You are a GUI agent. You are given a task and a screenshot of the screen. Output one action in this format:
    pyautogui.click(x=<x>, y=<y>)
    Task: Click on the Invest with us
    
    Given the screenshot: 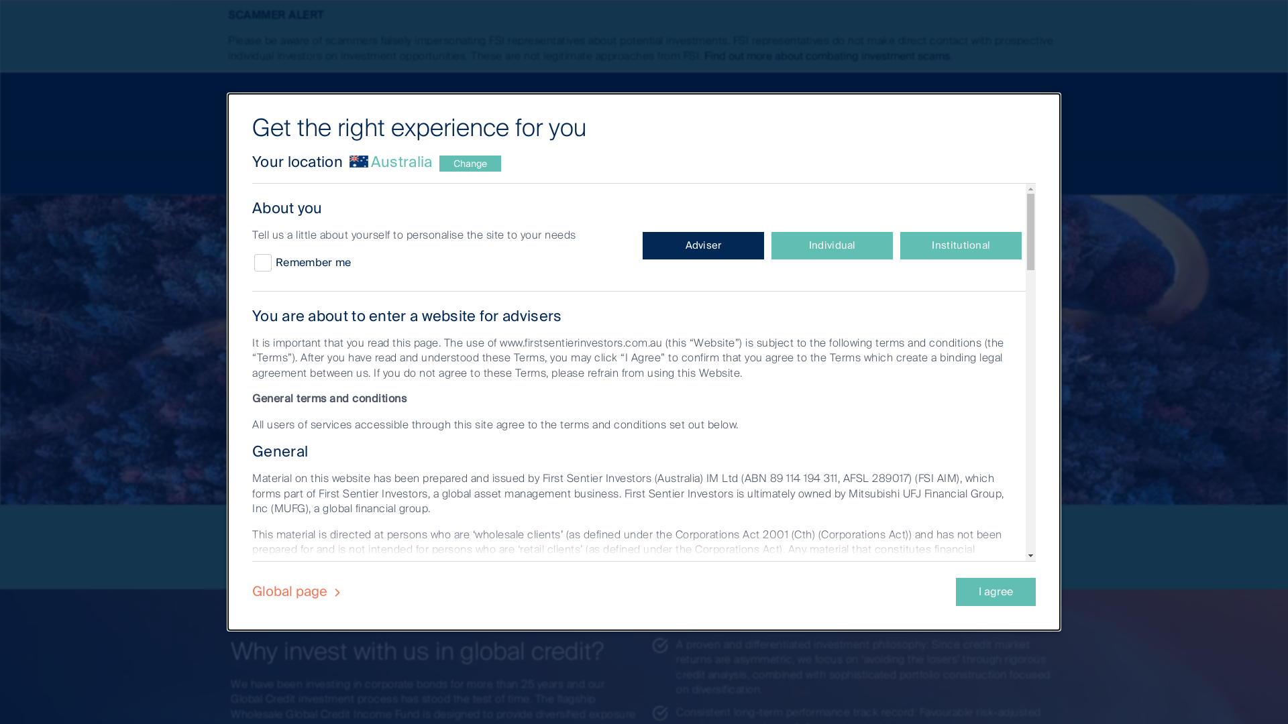 What is the action you would take?
    pyautogui.click(x=644, y=115)
    